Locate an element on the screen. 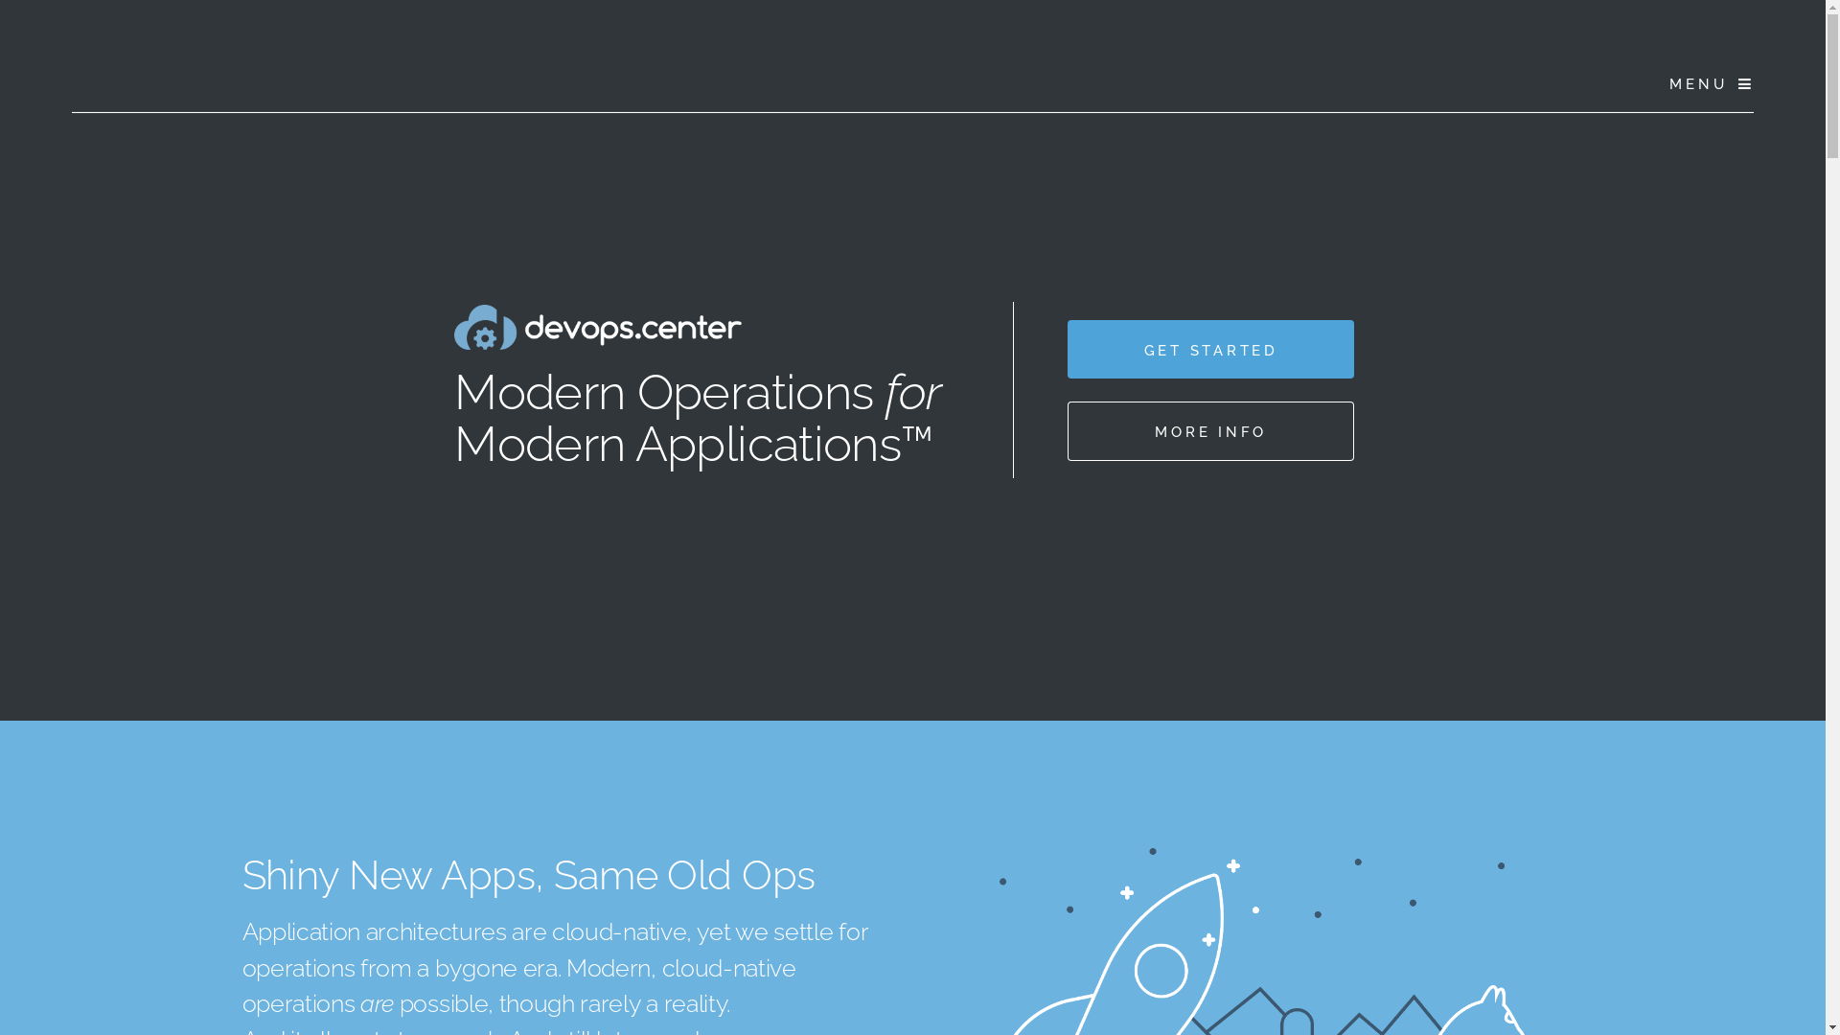  GET STARTED is located at coordinates (1211, 349).